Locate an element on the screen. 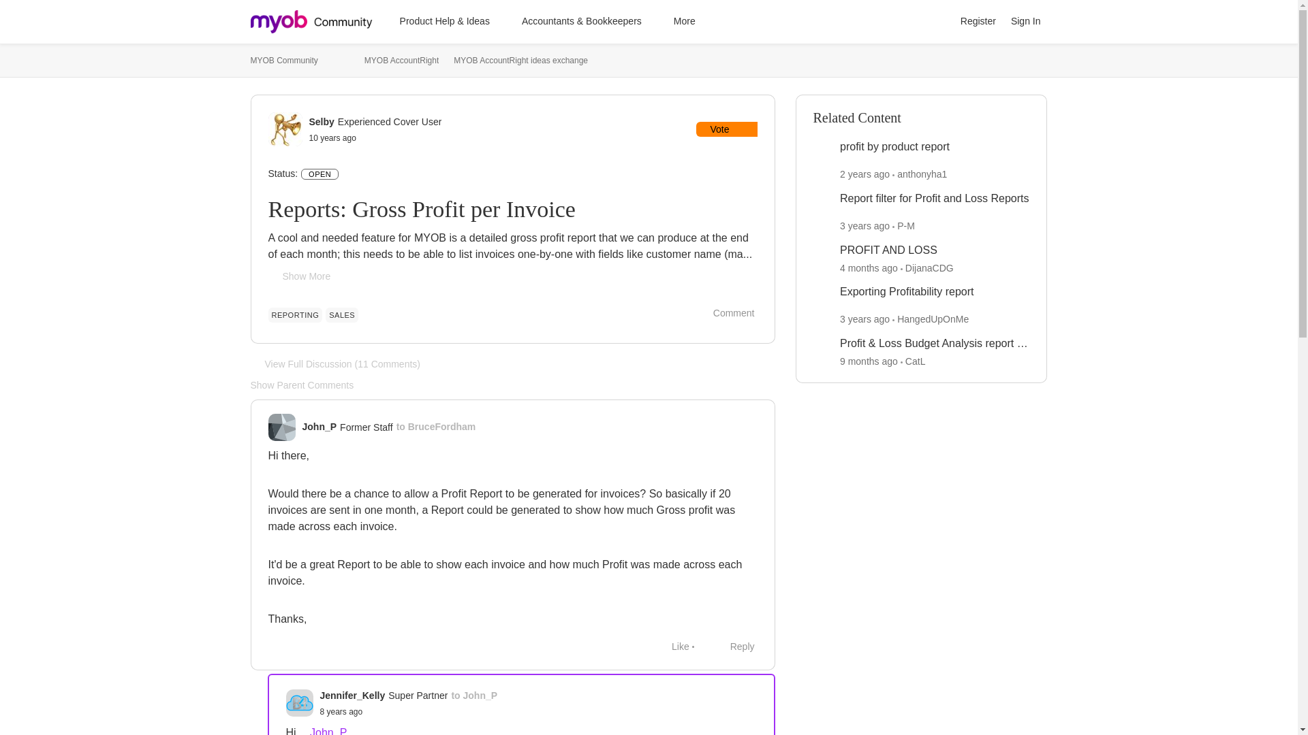  Sign In is located at coordinates (1026, 22).